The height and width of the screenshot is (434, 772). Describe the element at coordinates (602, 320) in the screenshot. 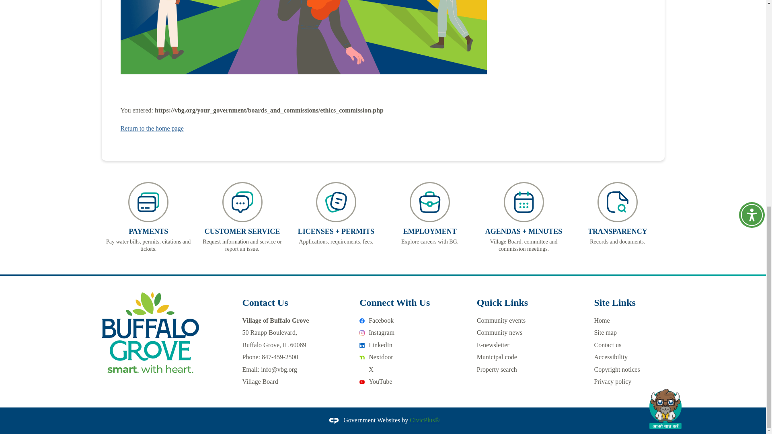

I see `LinkedIn` at that location.